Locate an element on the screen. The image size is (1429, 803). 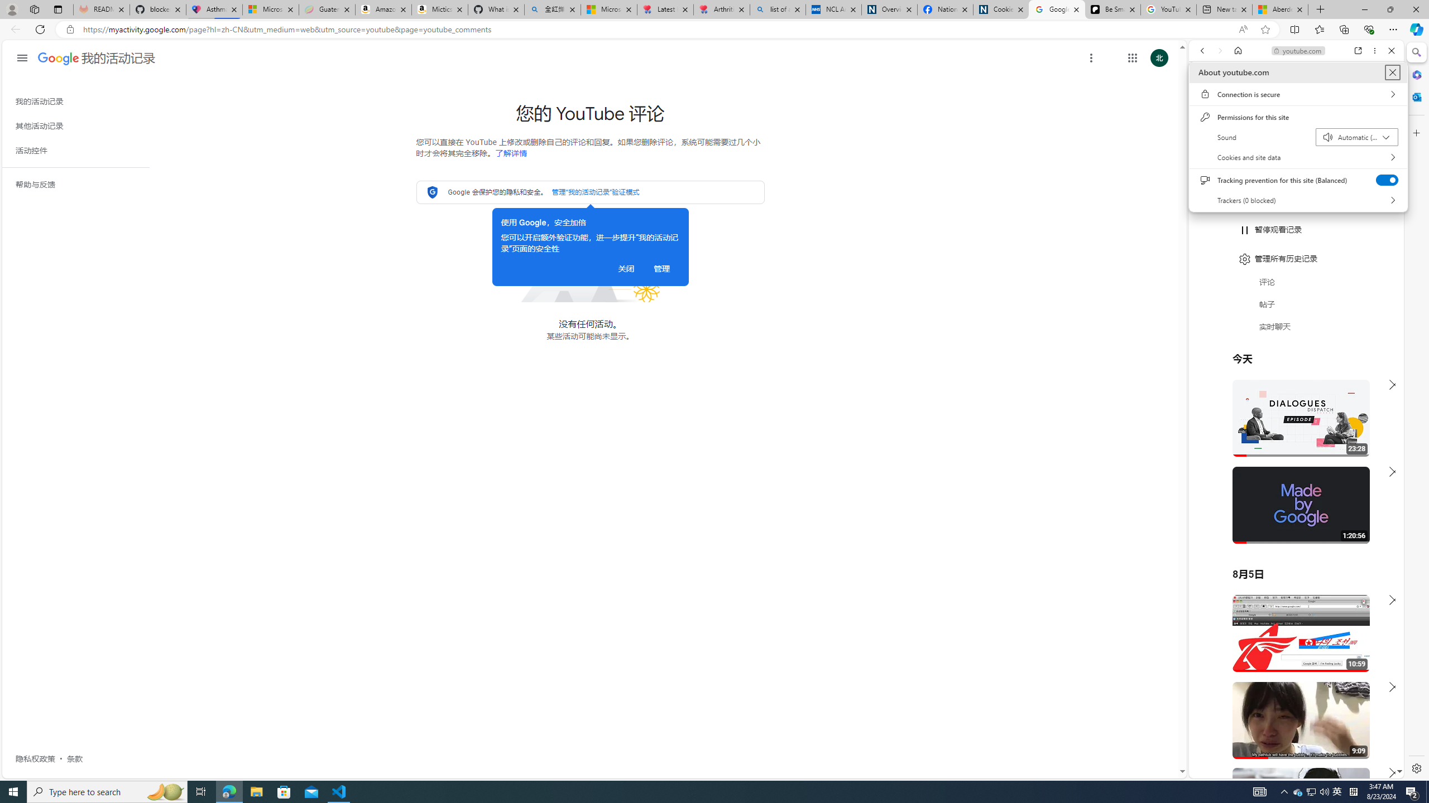
Trailer #2 [HD] is located at coordinates (1296, 330).